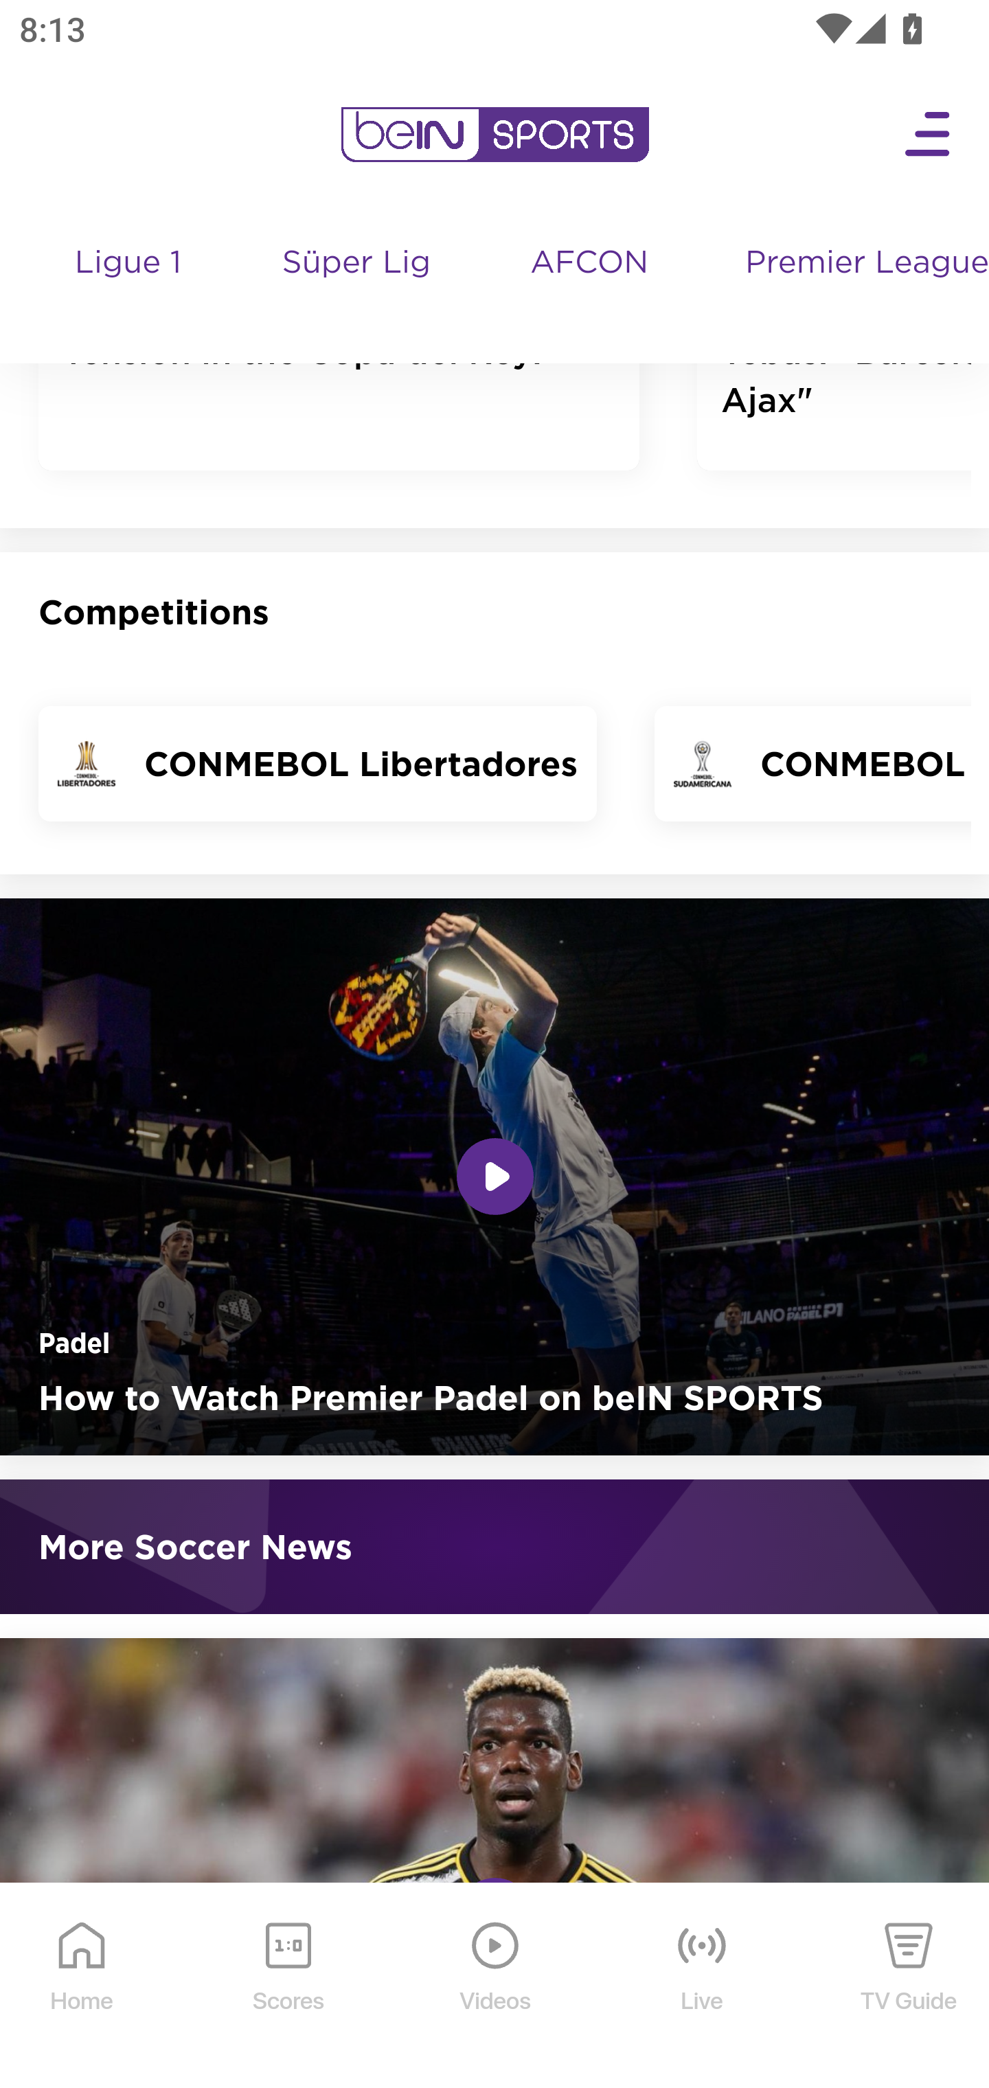  I want to click on TV Guide TV Guide Icon TV Guide, so click(909, 1986).